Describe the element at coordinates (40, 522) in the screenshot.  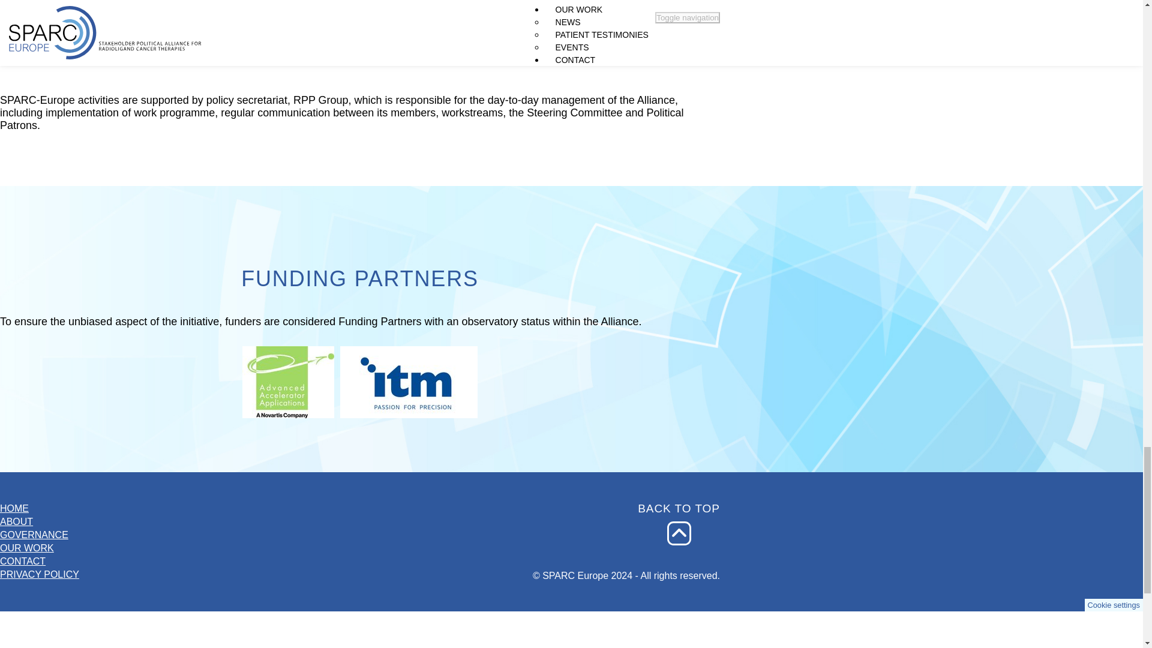
I see `ABOUT` at that location.